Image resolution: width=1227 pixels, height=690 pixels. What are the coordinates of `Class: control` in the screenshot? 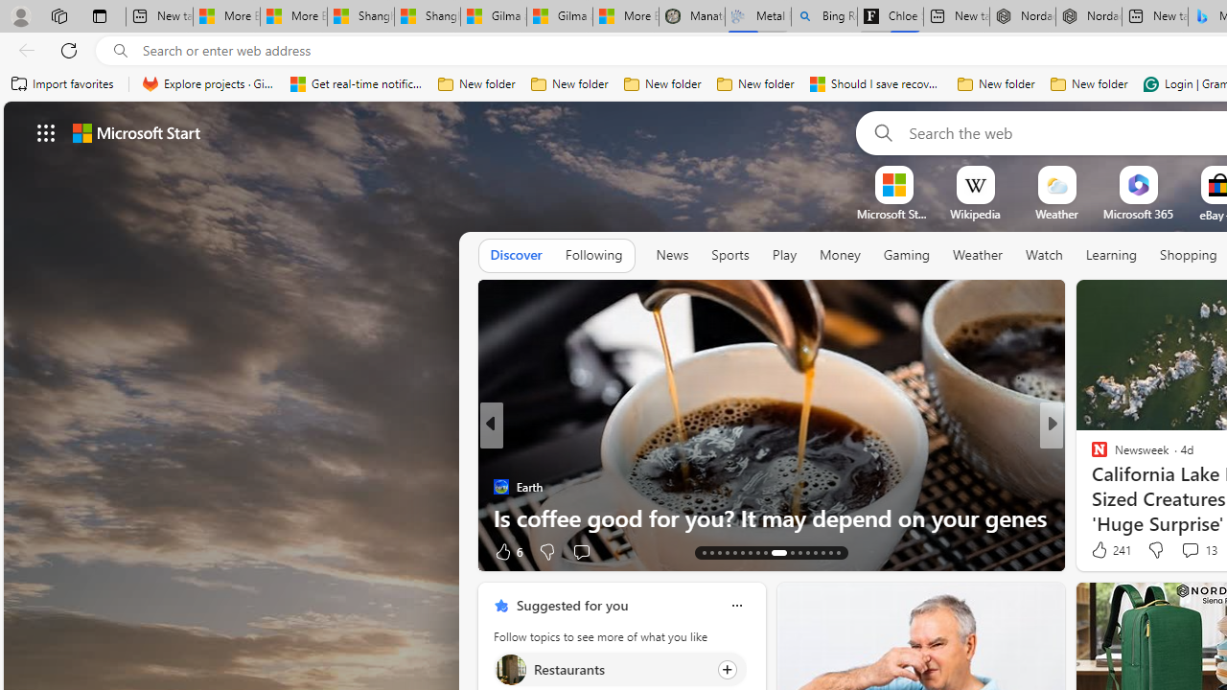 It's located at (46, 132).